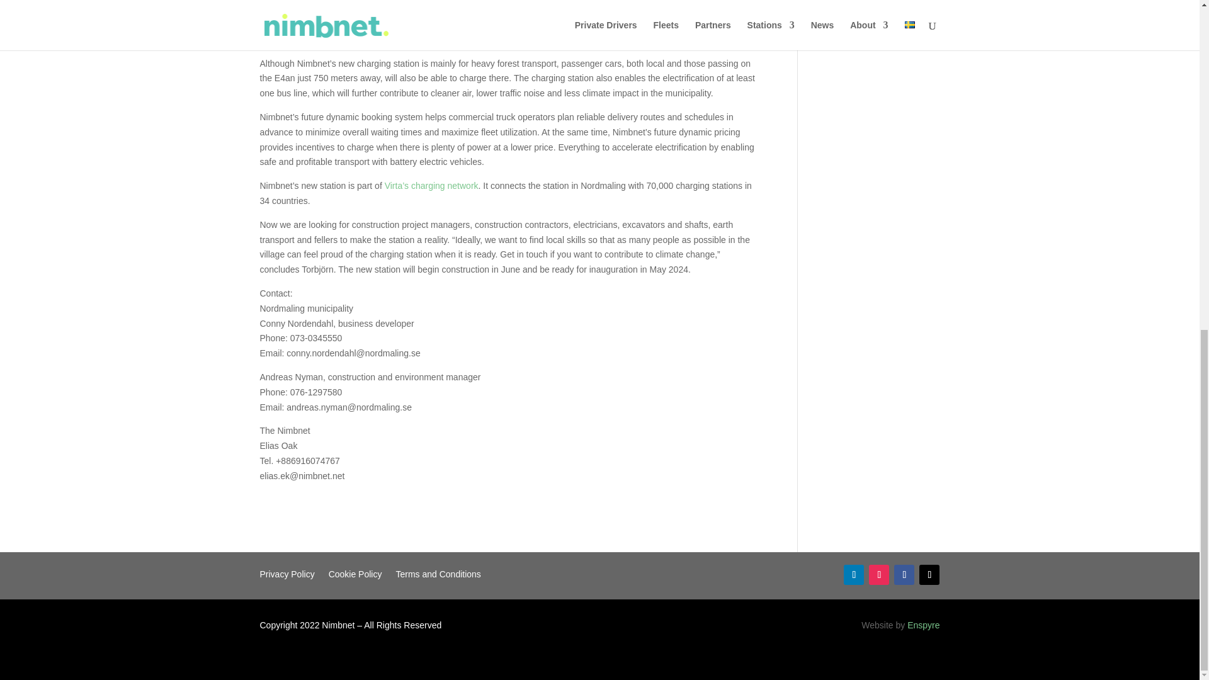  What do you see at coordinates (904, 574) in the screenshot?
I see `Follow on Facebook` at bounding box center [904, 574].